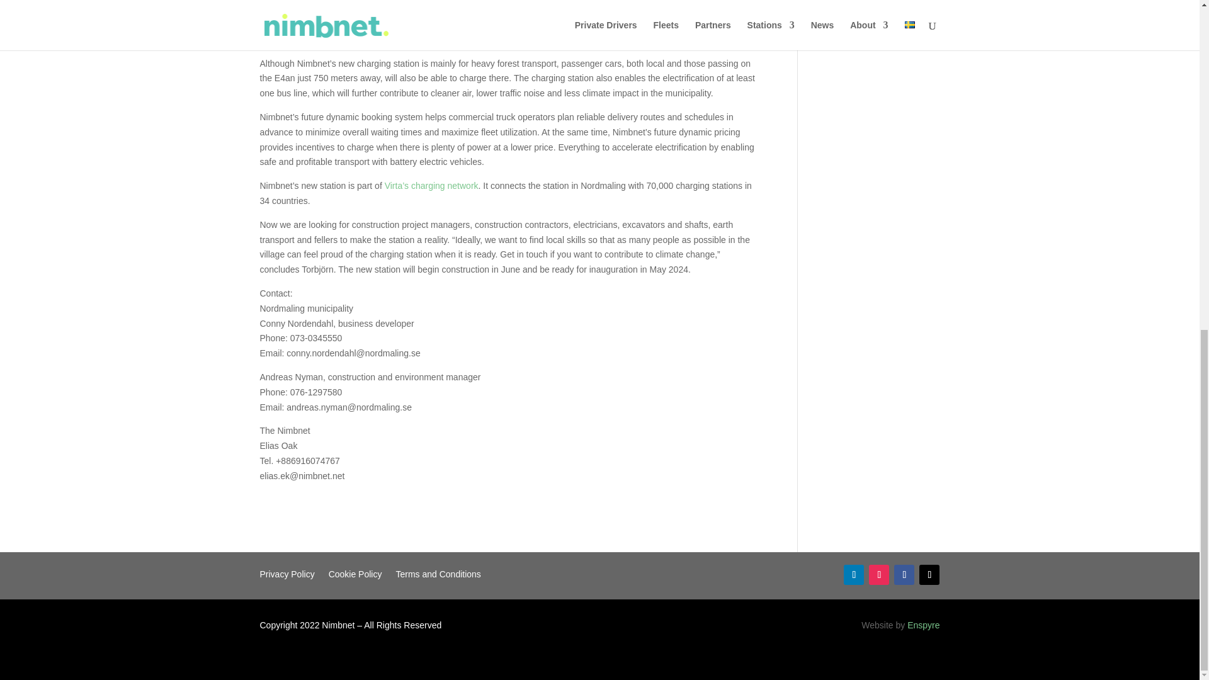  What do you see at coordinates (904, 574) in the screenshot?
I see `Follow on Facebook` at bounding box center [904, 574].